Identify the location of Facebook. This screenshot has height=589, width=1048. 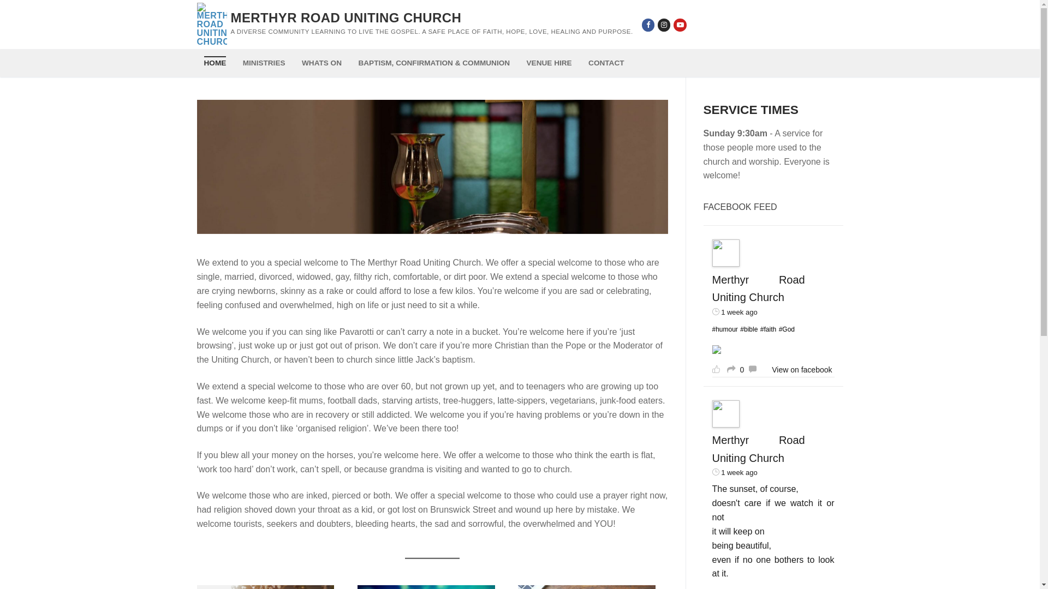
(648, 25).